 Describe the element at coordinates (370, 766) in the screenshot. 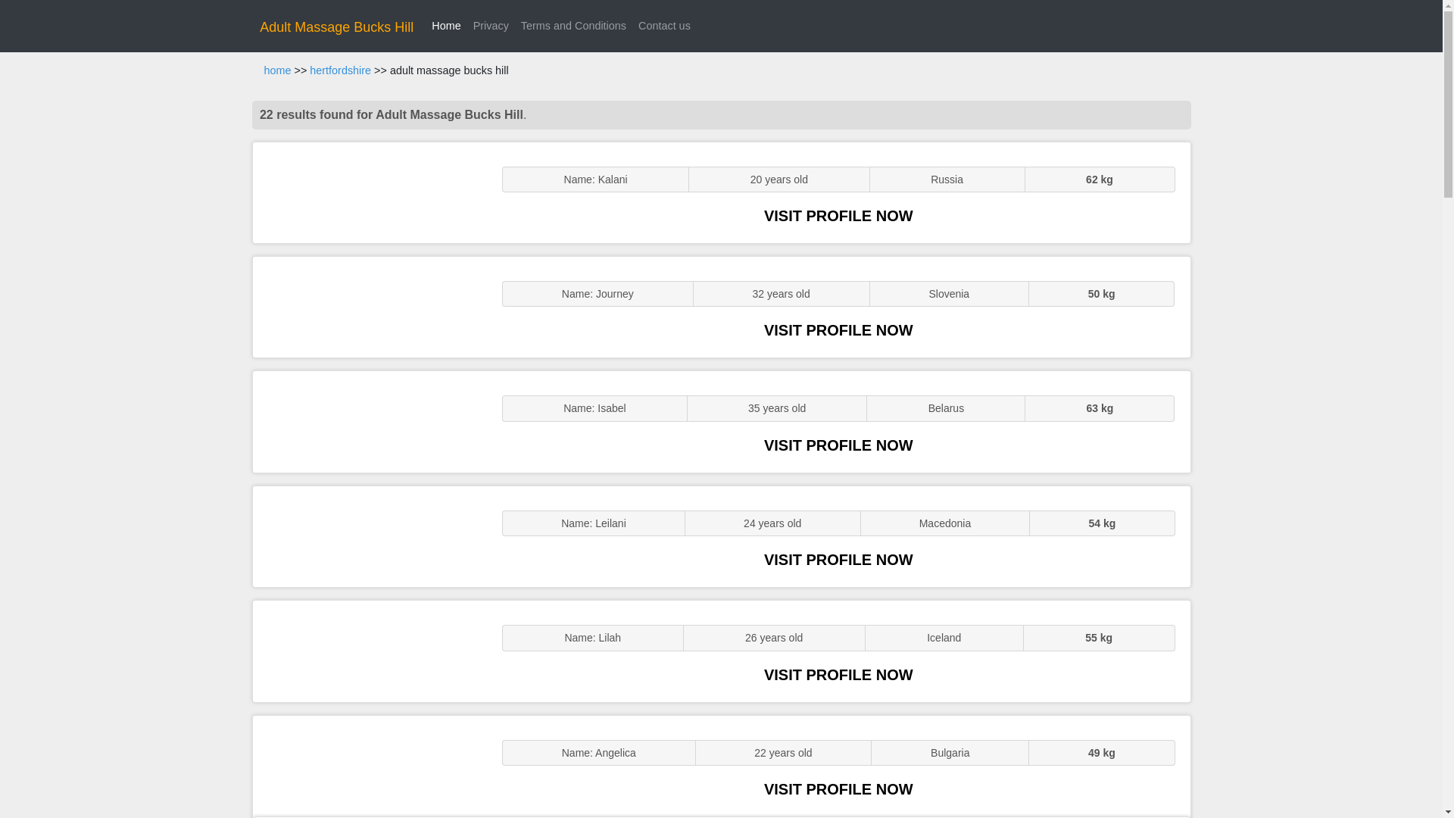

I see `Massage` at that location.